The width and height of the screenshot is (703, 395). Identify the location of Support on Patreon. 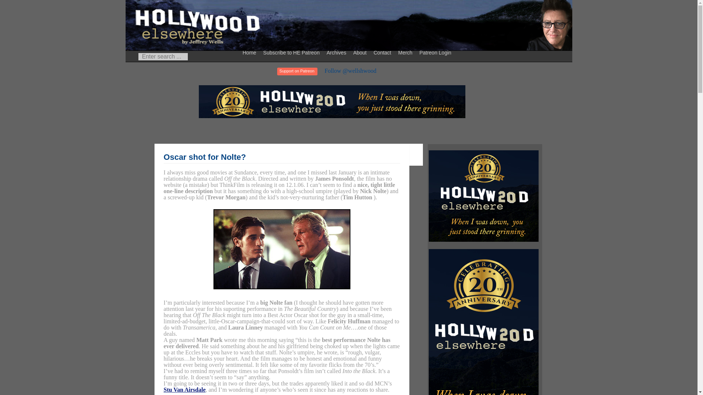
(297, 71).